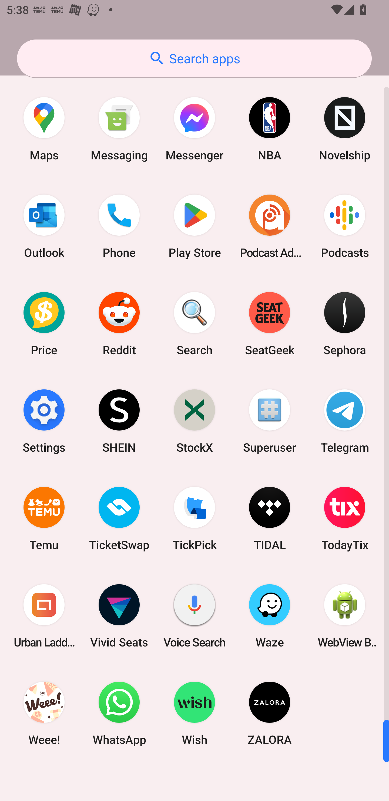 This screenshot has height=801, width=389. I want to click on Play Store, so click(194, 226).